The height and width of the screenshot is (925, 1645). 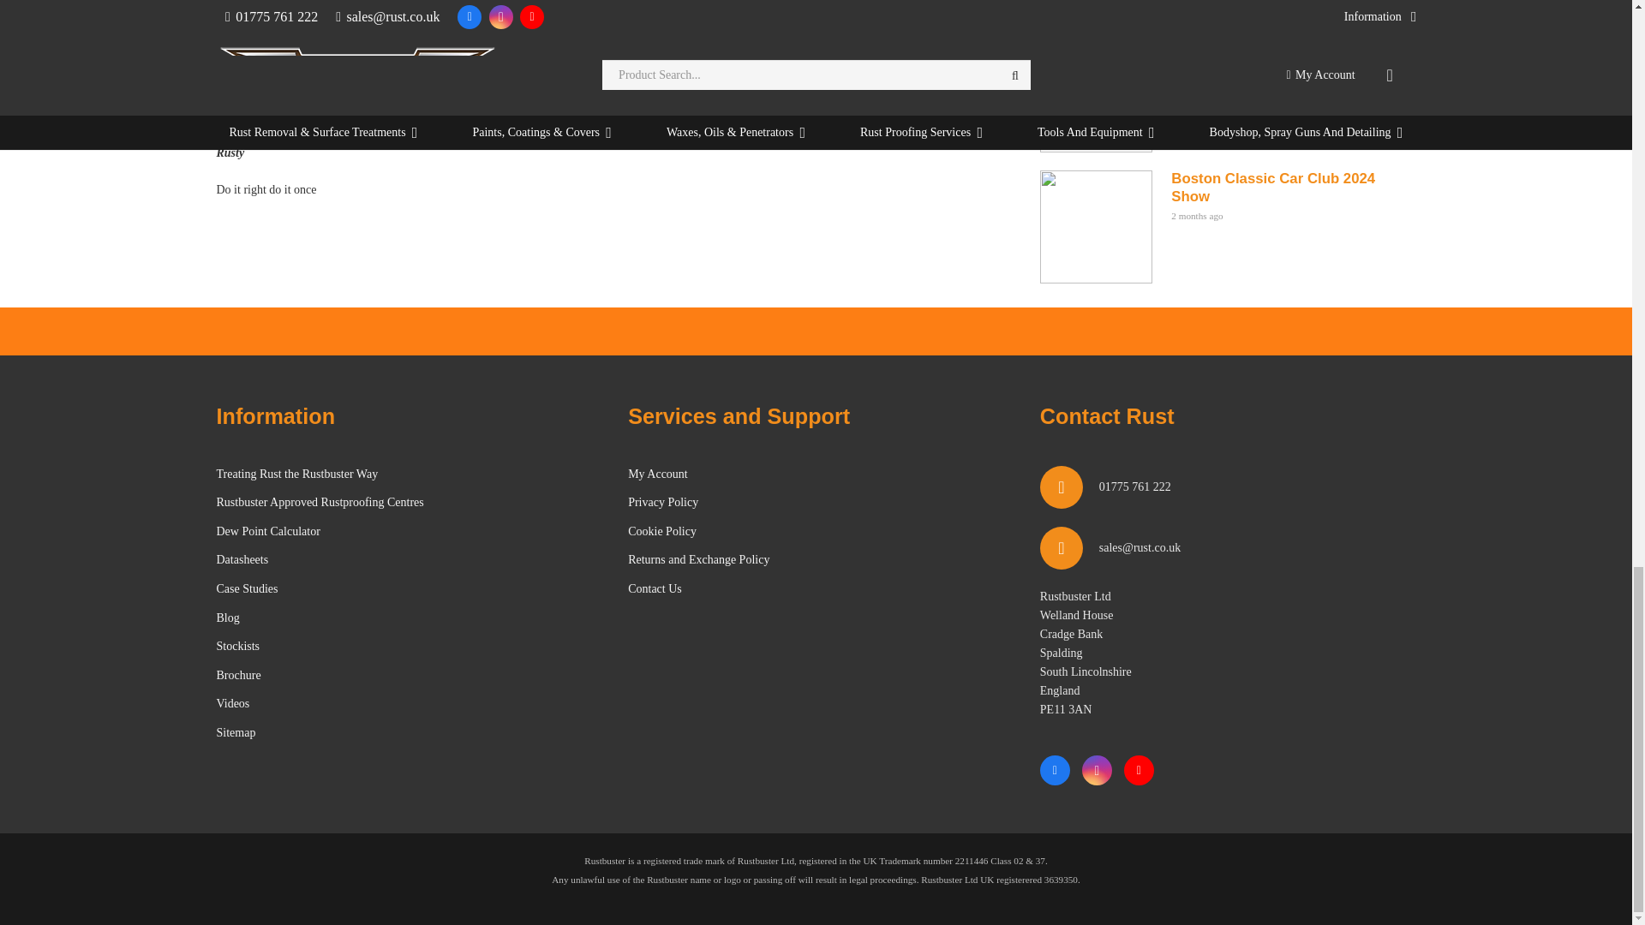 I want to click on YouTube, so click(x=1139, y=770).